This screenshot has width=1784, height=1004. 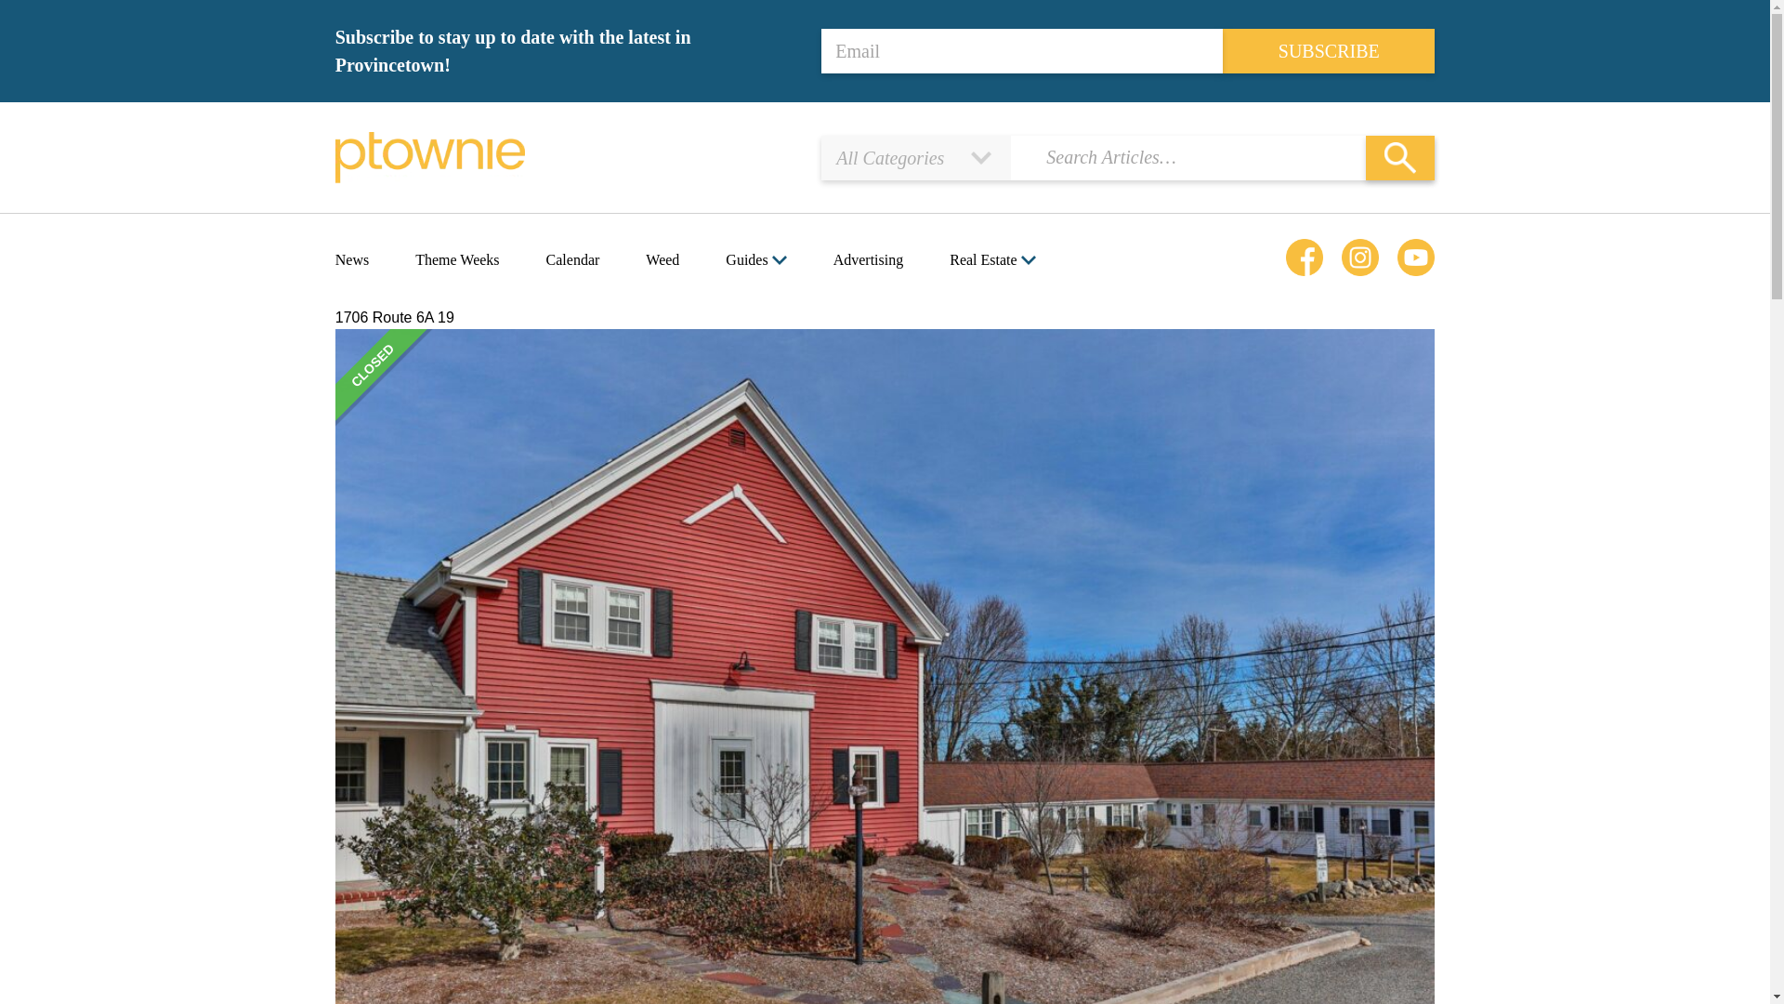 I want to click on Weed, so click(x=662, y=260).